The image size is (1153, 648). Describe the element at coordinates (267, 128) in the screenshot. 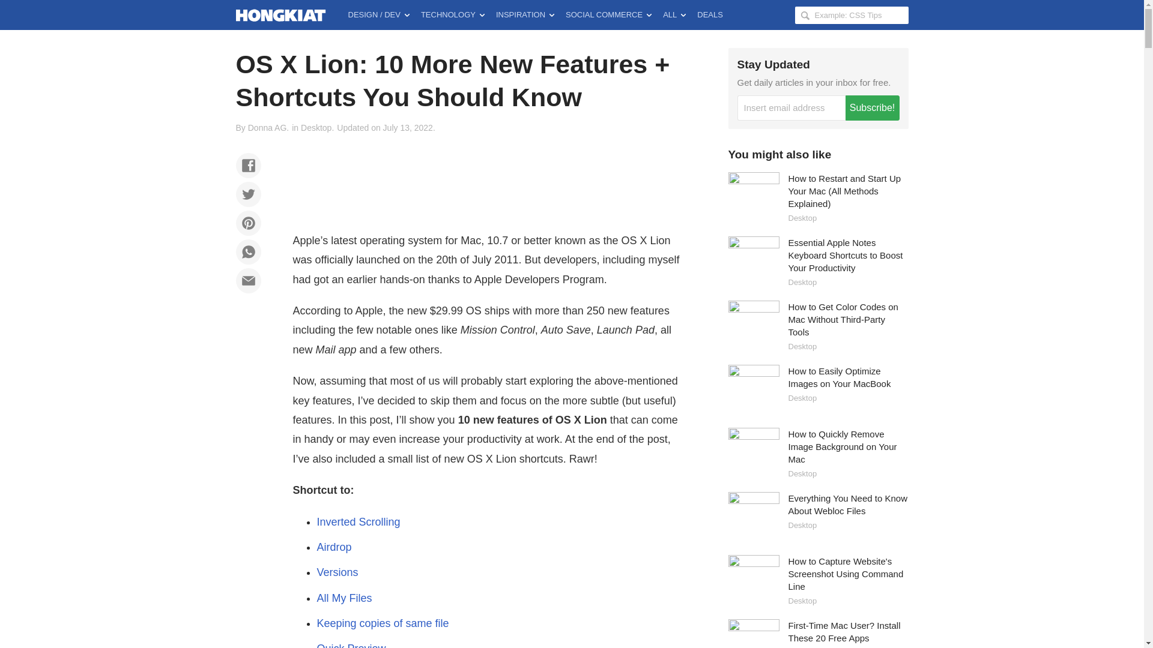

I see `Donna AG` at that location.